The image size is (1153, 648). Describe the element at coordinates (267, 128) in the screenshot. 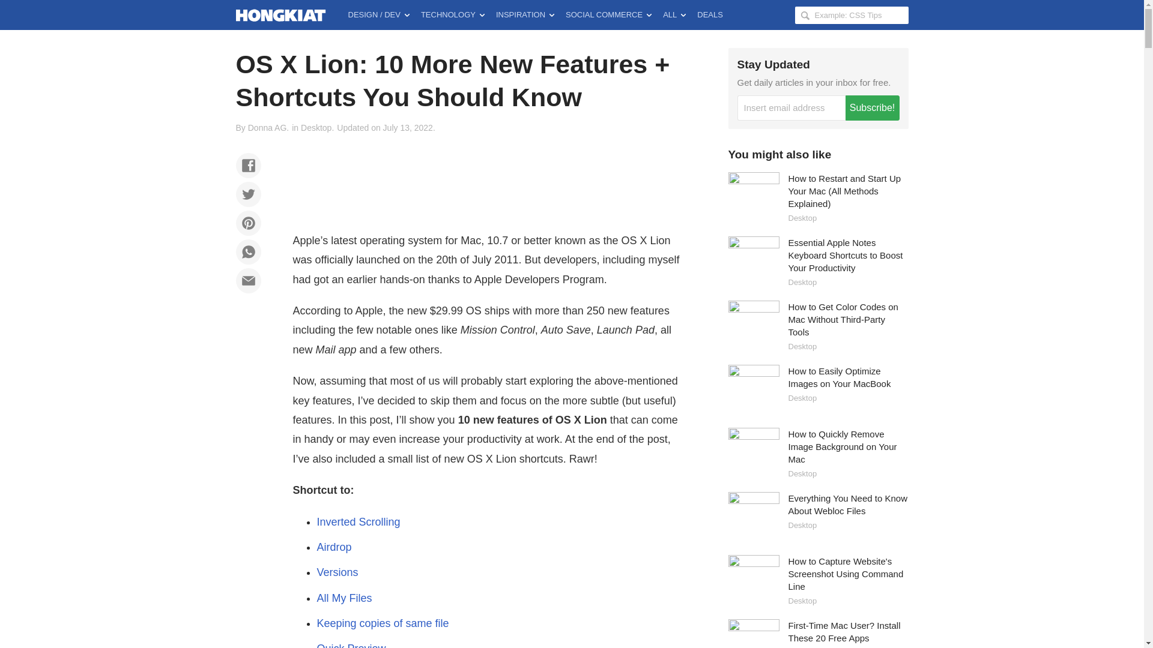

I see `Donna AG` at that location.